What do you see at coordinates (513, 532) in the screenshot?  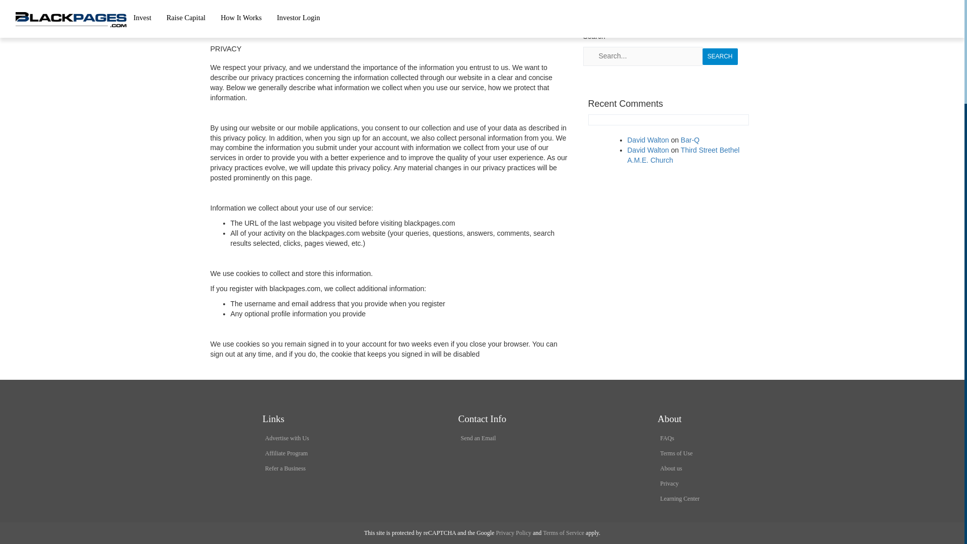 I see `Privacy Policy` at bounding box center [513, 532].